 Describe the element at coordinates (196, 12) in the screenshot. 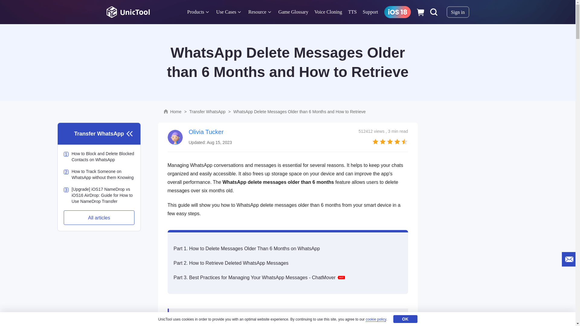

I see `Products` at that location.